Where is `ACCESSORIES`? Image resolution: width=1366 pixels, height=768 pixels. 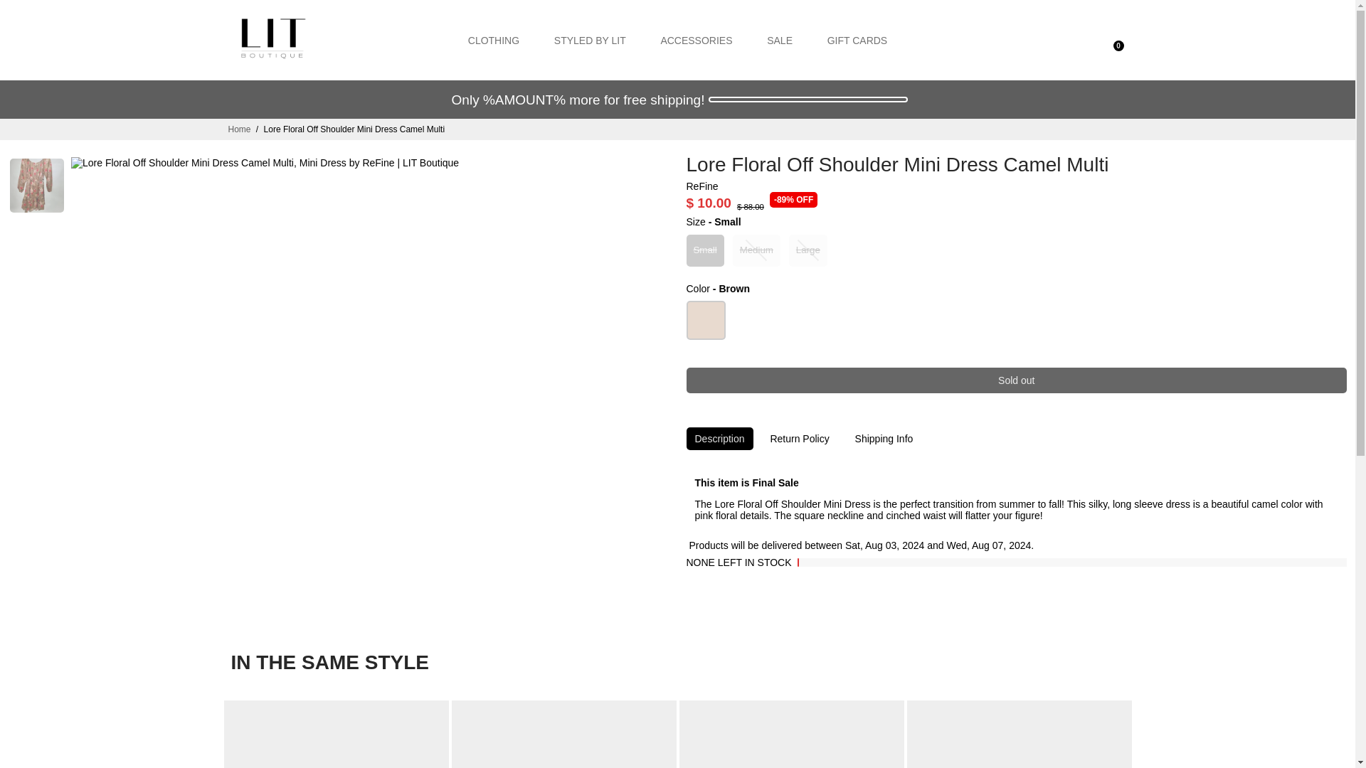 ACCESSORIES is located at coordinates (696, 40).